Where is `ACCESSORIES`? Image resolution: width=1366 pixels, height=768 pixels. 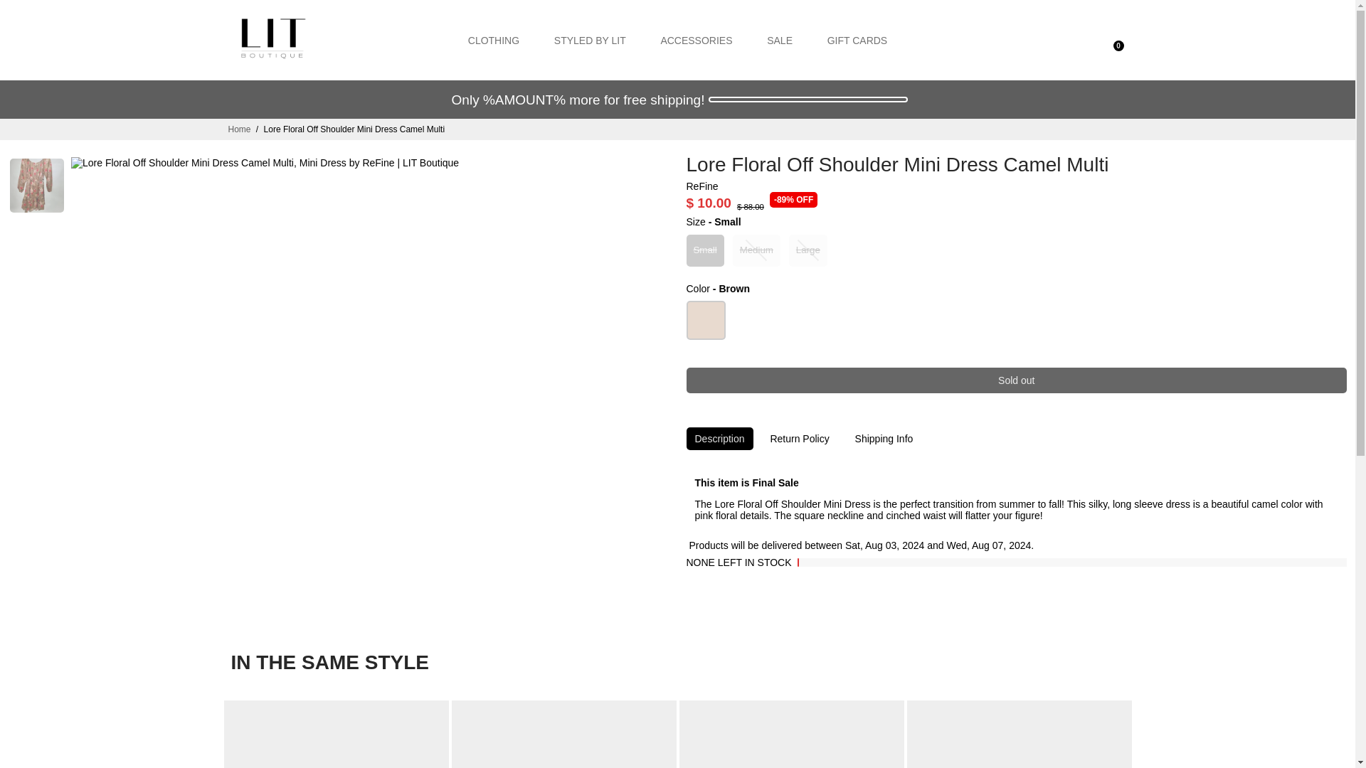 ACCESSORIES is located at coordinates (696, 40).